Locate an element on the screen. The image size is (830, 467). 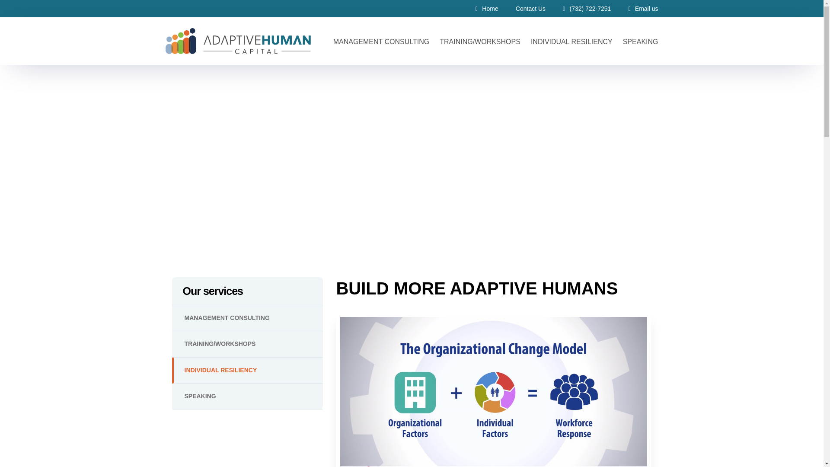
MANAGEMENT CONSULTING is located at coordinates (247, 318).